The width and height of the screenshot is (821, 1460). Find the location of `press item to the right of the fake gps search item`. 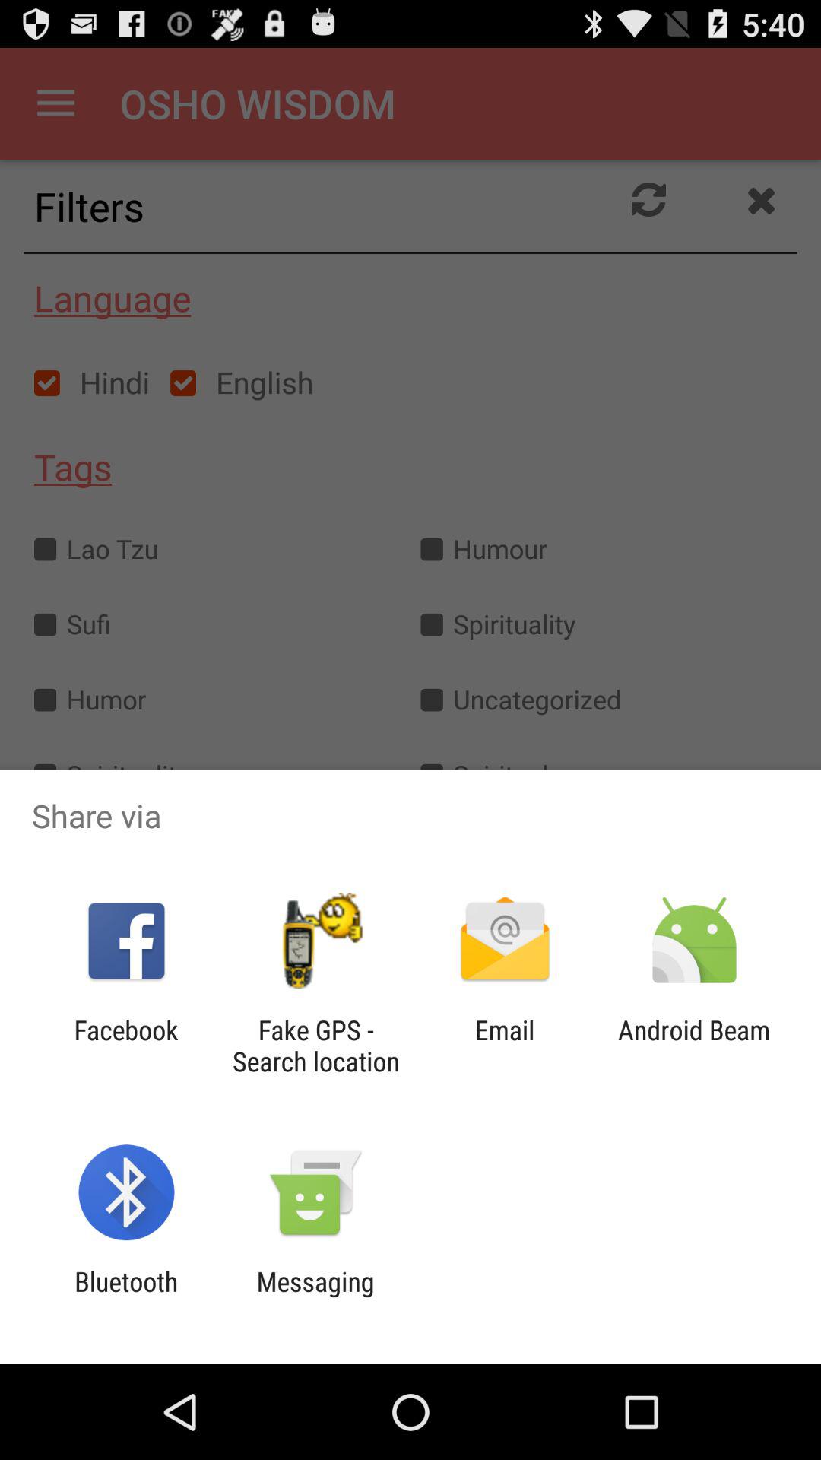

press item to the right of the fake gps search item is located at coordinates (505, 1046).